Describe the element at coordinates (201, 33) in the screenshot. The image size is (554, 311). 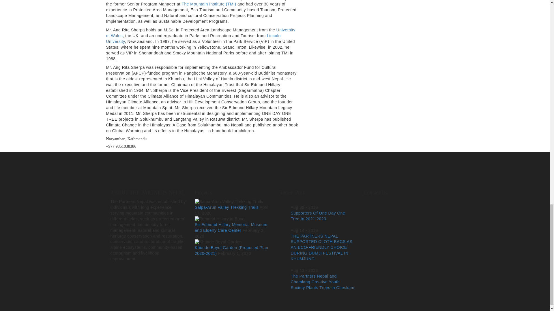
I see `University of Wales` at that location.